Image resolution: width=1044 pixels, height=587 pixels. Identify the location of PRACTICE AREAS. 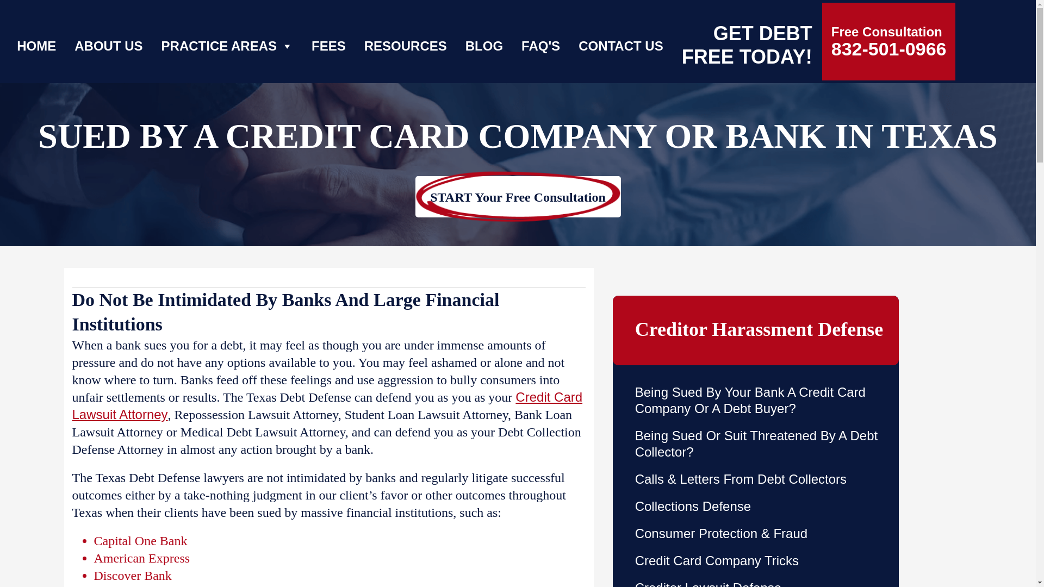
(227, 38).